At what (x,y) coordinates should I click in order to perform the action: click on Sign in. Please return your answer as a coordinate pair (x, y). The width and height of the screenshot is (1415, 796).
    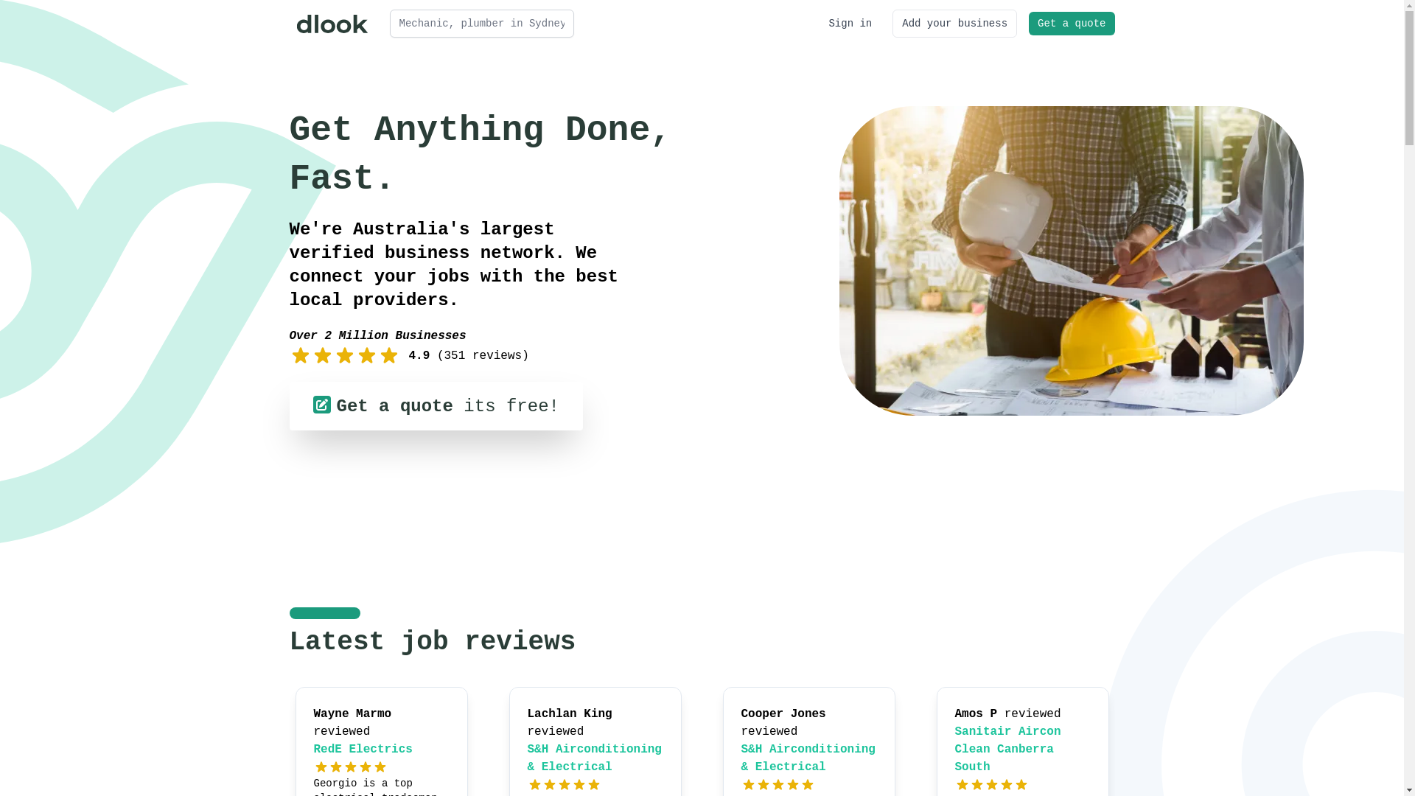
    Looking at the image, I should click on (850, 24).